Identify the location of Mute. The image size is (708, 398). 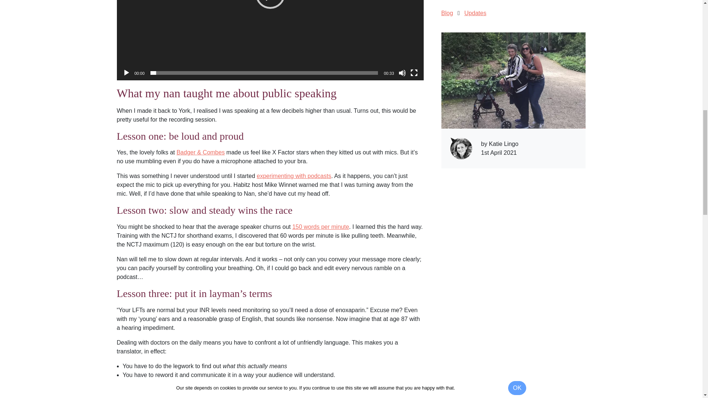
(402, 73).